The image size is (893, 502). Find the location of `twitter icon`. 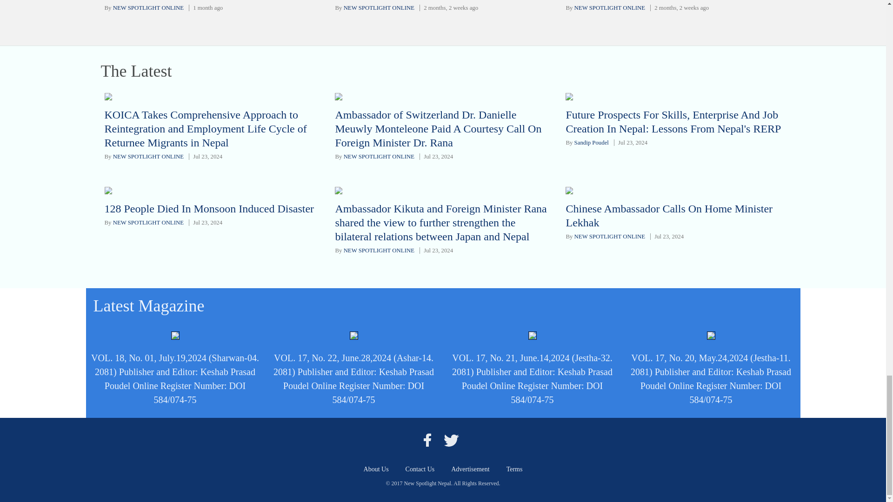

twitter icon is located at coordinates (451, 440).